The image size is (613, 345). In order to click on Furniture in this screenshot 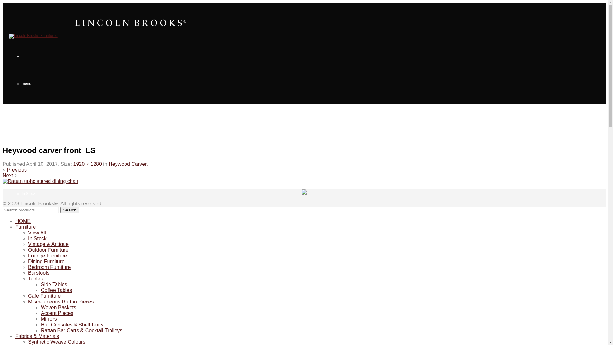, I will do `click(17, 139)`.